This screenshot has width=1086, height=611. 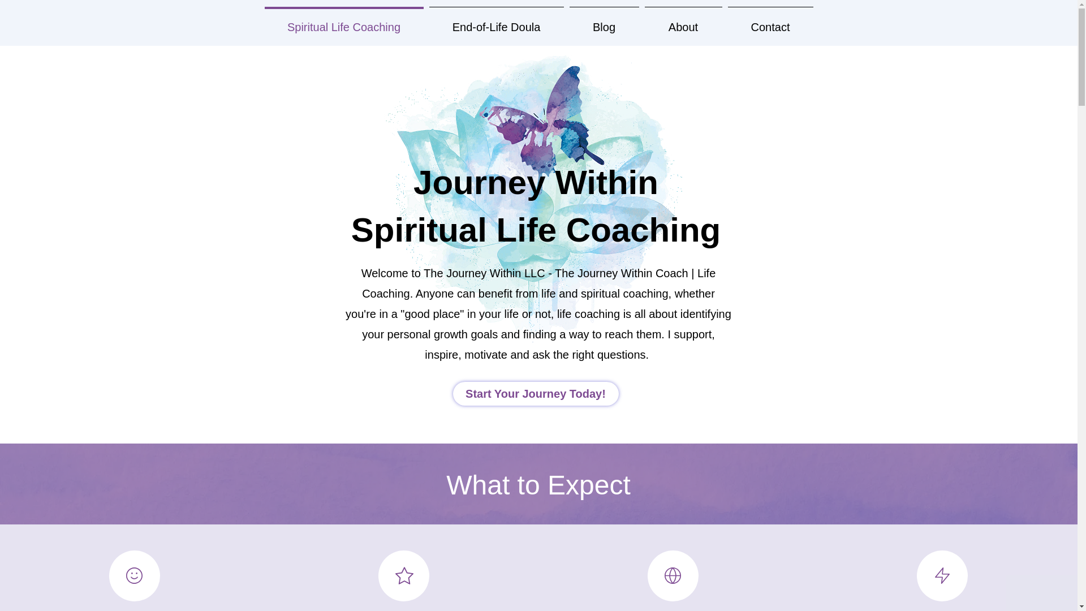 I want to click on Contact, so click(x=770, y=21).